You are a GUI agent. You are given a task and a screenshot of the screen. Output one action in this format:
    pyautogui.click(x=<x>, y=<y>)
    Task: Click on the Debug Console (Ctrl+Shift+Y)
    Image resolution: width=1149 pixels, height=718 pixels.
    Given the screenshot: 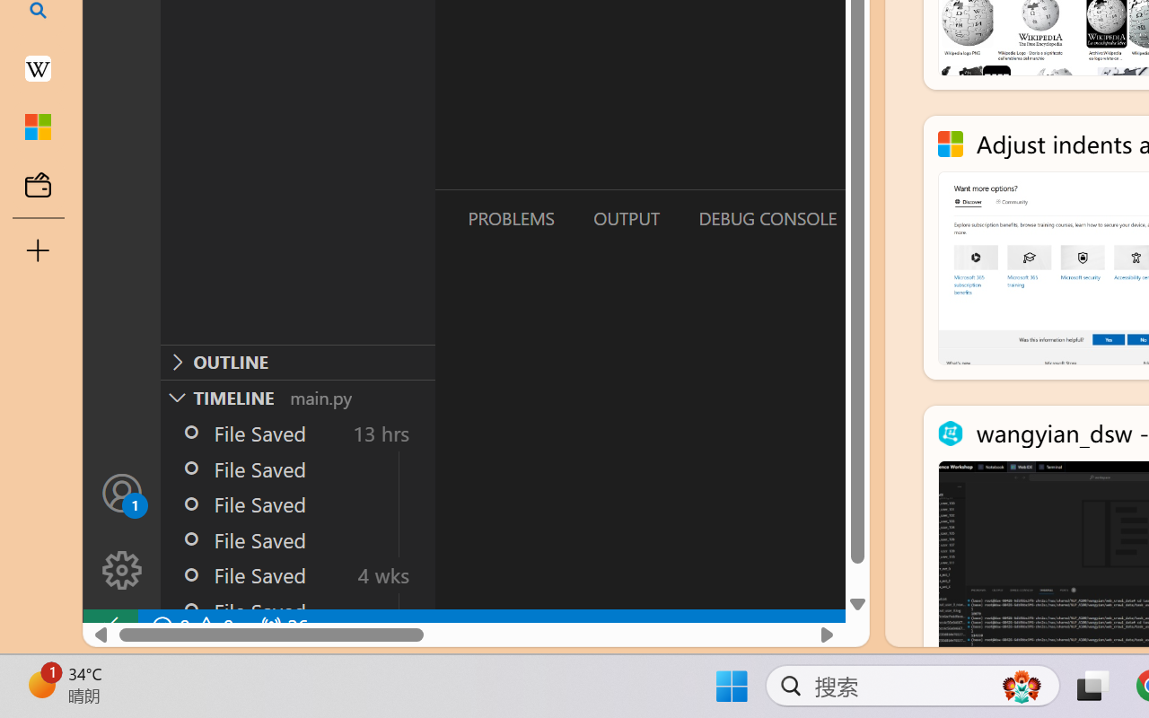 What is the action you would take?
    pyautogui.click(x=767, y=218)
    